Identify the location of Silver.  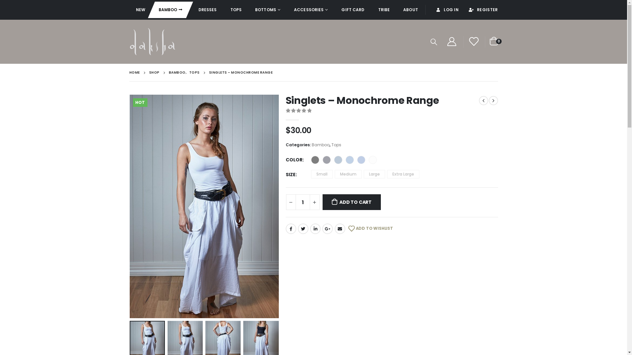
(350, 160).